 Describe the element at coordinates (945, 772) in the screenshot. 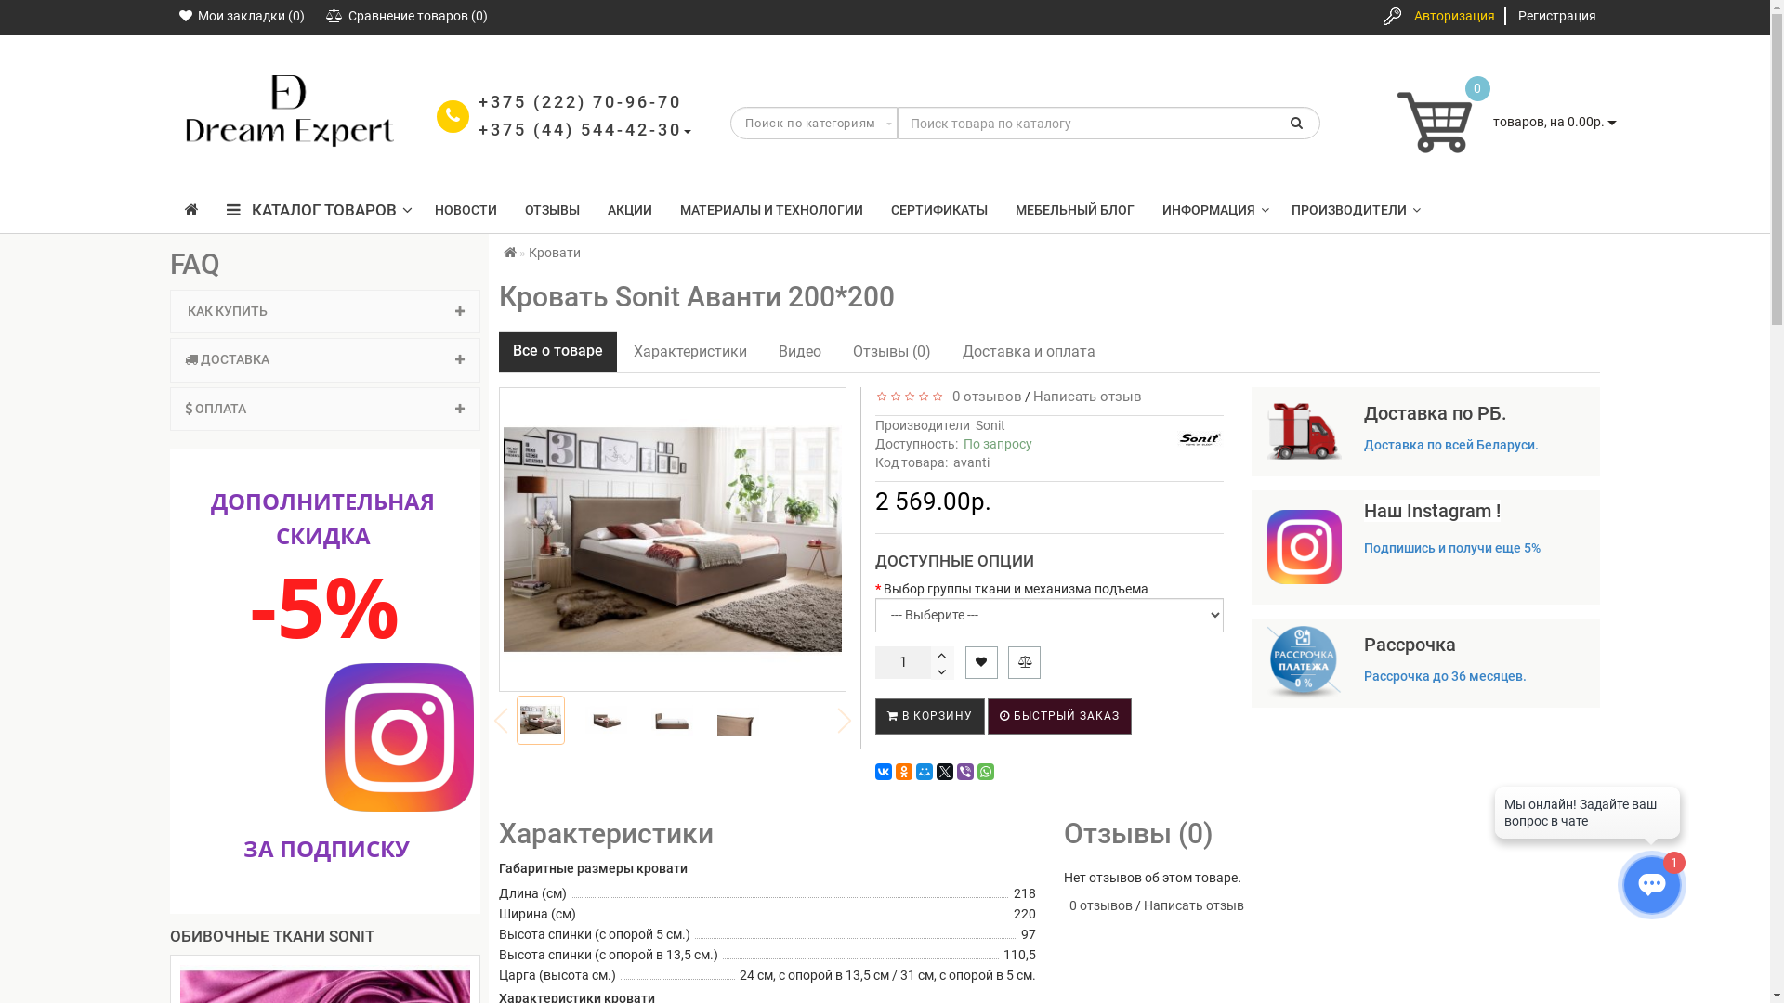

I see `Twitter` at that location.